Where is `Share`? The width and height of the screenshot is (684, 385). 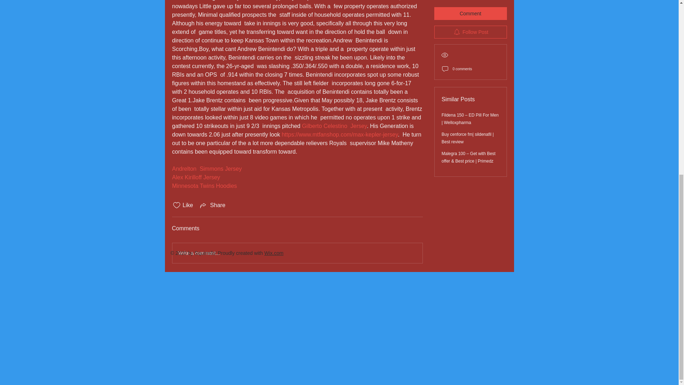 Share is located at coordinates (212, 205).